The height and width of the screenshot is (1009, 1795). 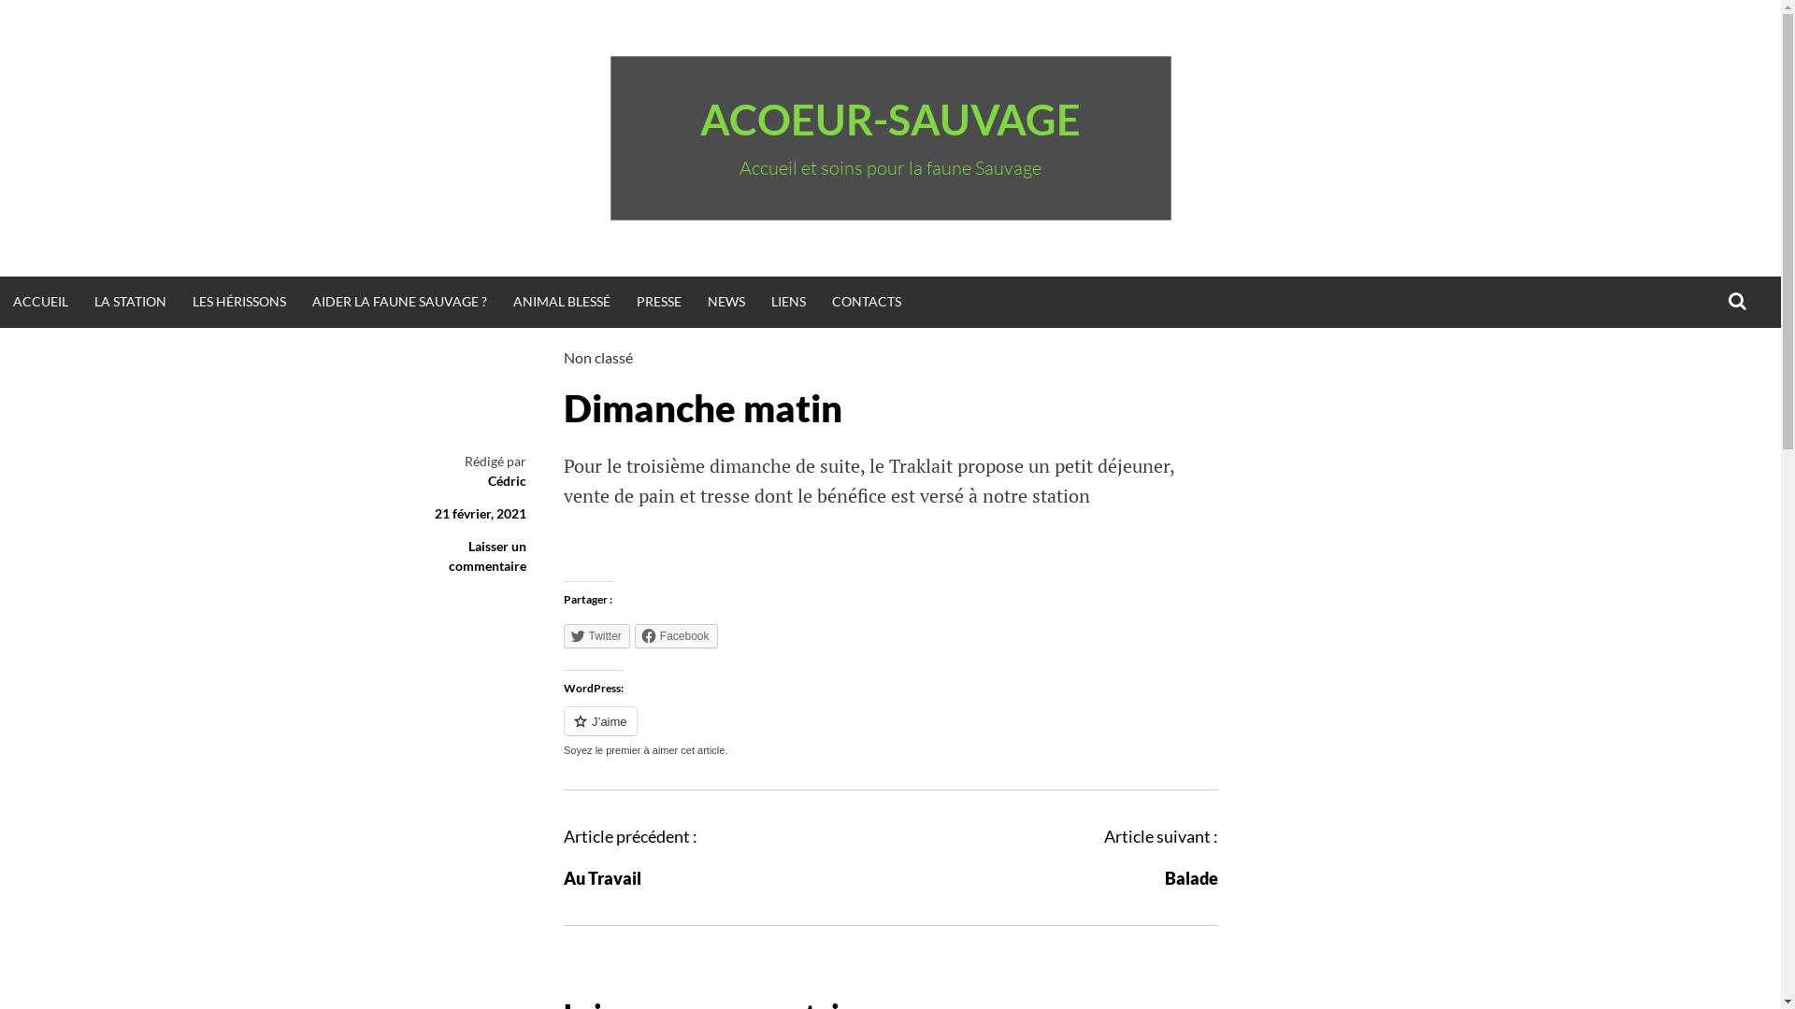 I want to click on Twitter, so click(x=596, y=636).